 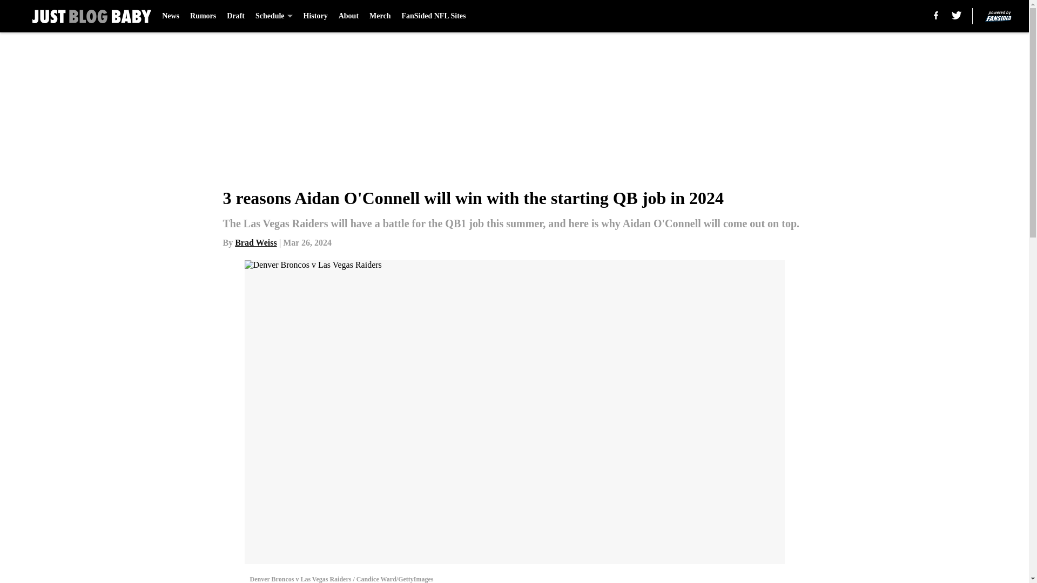 What do you see at coordinates (380, 16) in the screenshot?
I see `Merch` at bounding box center [380, 16].